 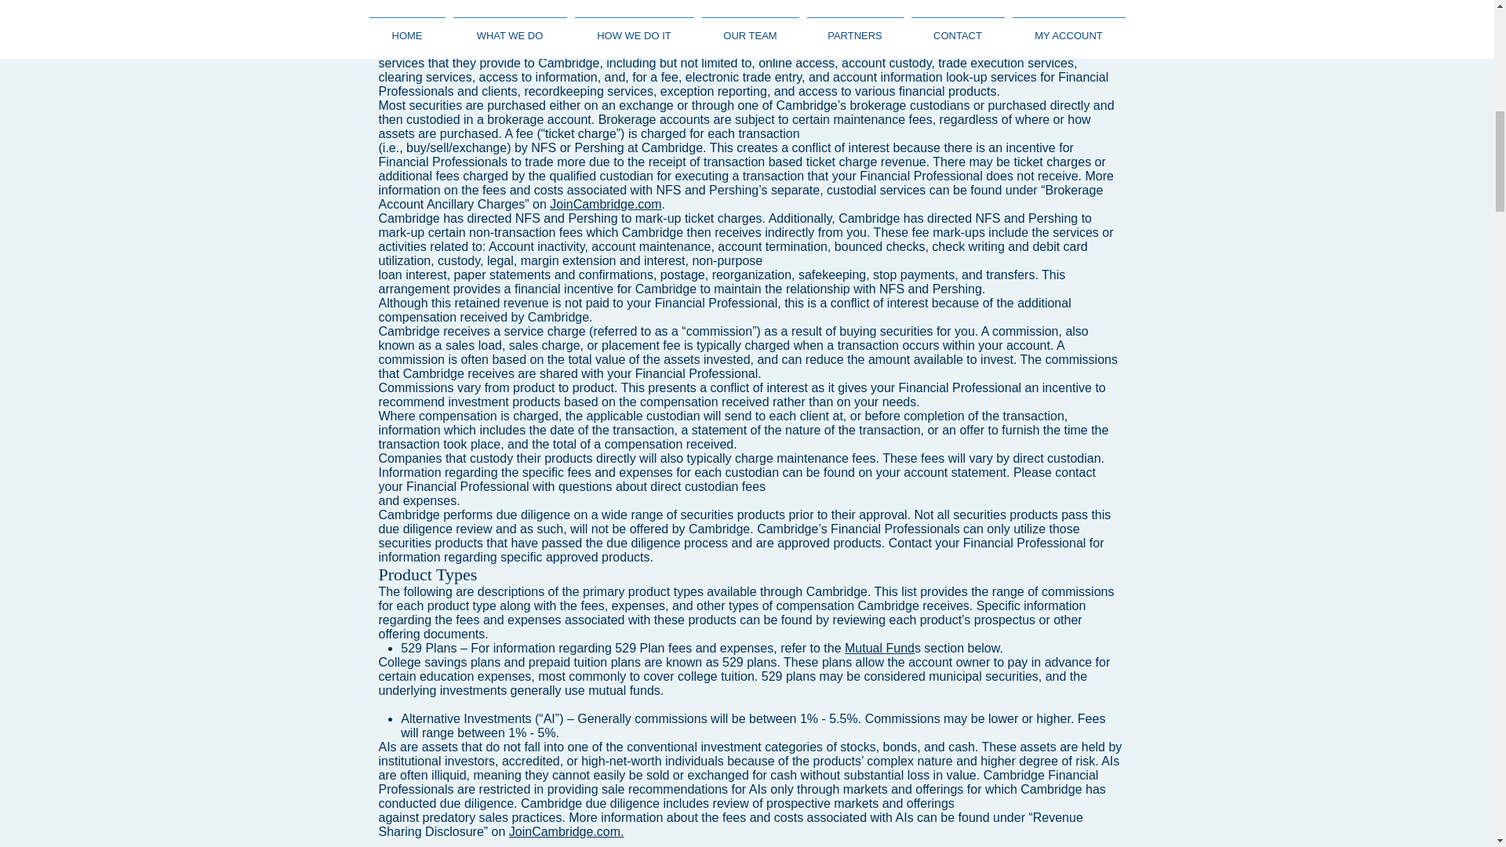 I want to click on JoinCambridge.com, so click(x=605, y=204).